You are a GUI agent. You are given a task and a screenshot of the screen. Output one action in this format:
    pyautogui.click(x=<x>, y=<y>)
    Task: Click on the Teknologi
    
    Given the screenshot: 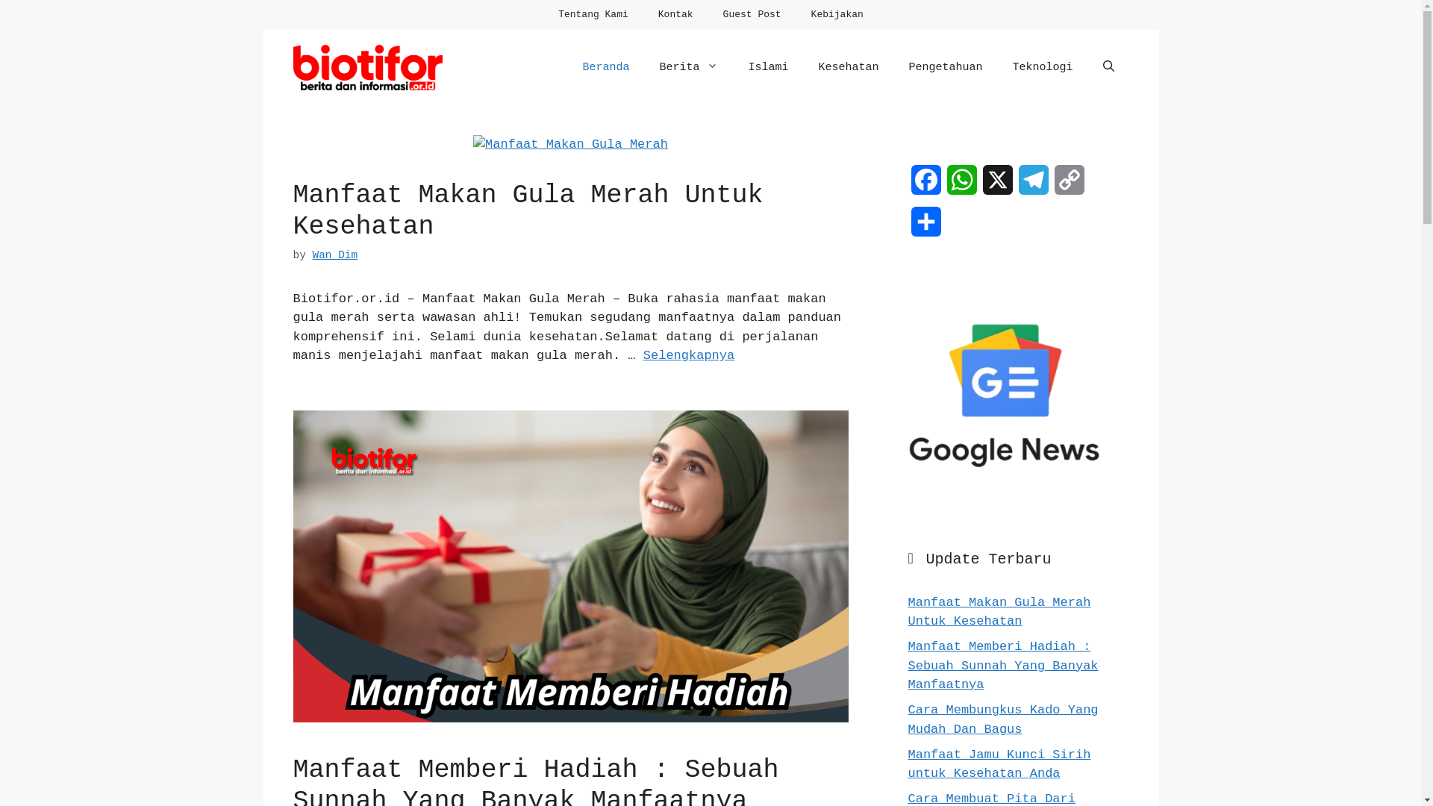 What is the action you would take?
    pyautogui.click(x=1042, y=68)
    